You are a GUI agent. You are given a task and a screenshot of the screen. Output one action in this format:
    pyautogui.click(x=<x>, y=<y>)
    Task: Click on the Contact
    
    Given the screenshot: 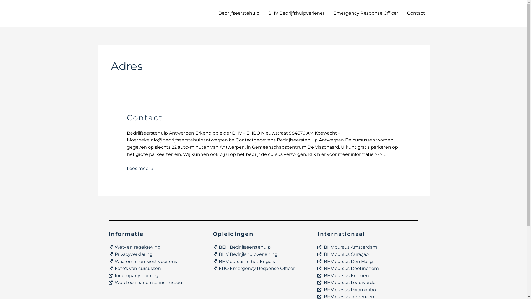 What is the action you would take?
    pyautogui.click(x=145, y=118)
    